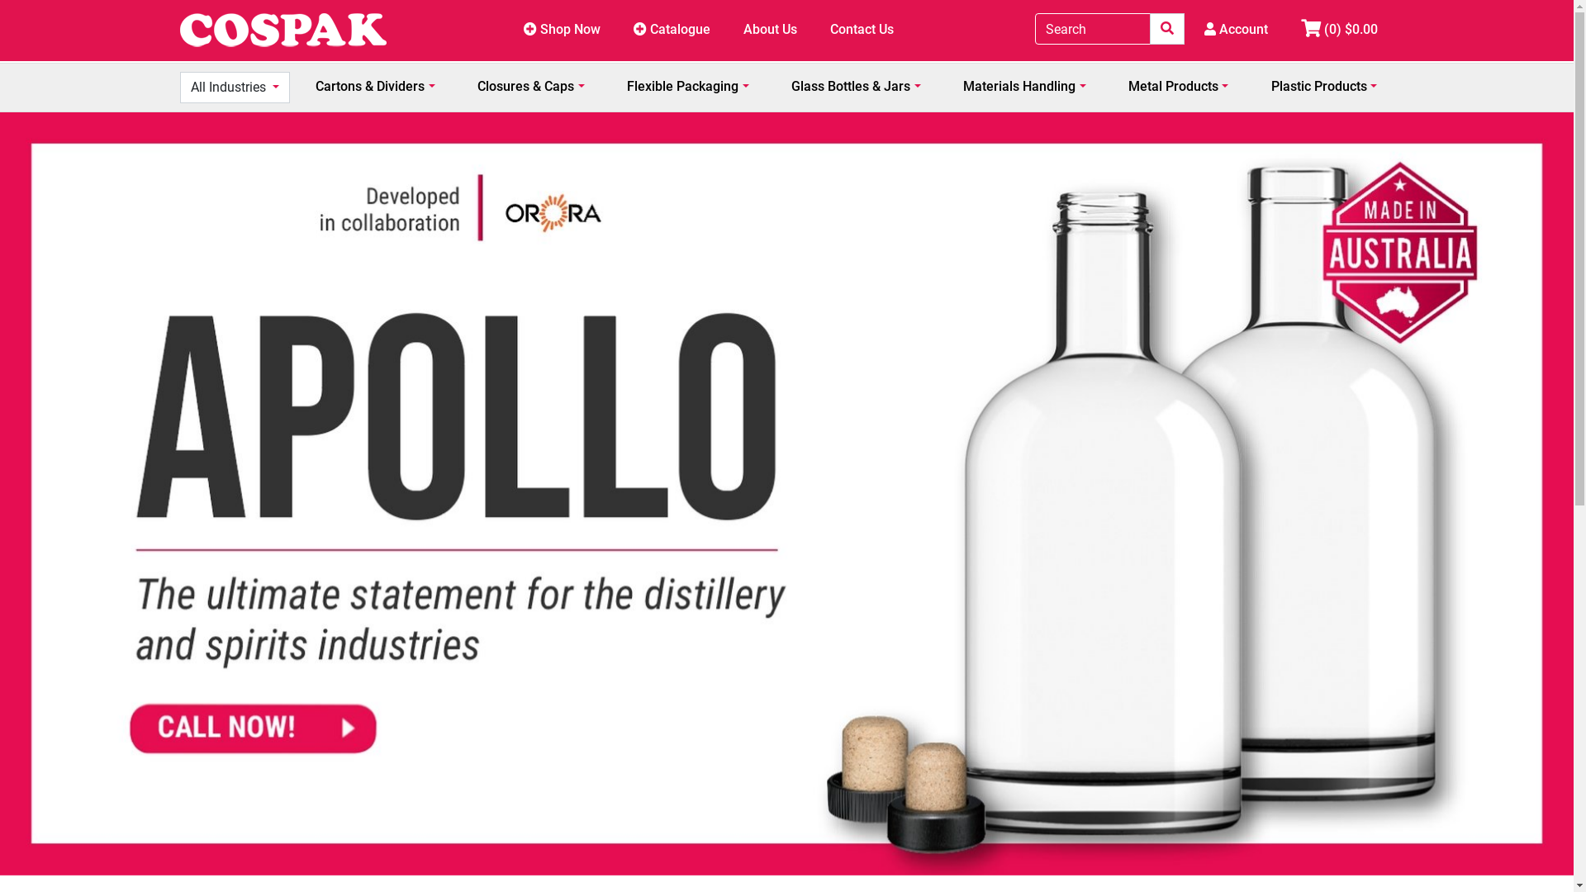  Describe the element at coordinates (530, 88) in the screenshot. I see `Closures & Caps` at that location.